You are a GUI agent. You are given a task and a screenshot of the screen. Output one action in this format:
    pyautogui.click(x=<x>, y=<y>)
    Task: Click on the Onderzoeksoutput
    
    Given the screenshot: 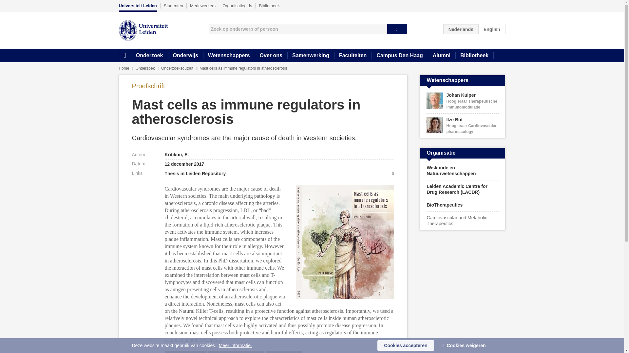 What is the action you would take?
    pyautogui.click(x=178, y=68)
    